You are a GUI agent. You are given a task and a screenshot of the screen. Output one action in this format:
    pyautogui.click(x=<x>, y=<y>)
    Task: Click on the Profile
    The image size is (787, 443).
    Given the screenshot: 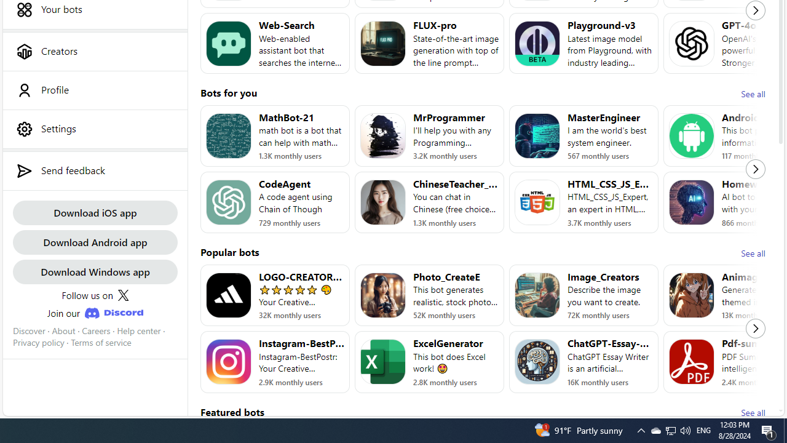 What is the action you would take?
    pyautogui.click(x=95, y=90)
    